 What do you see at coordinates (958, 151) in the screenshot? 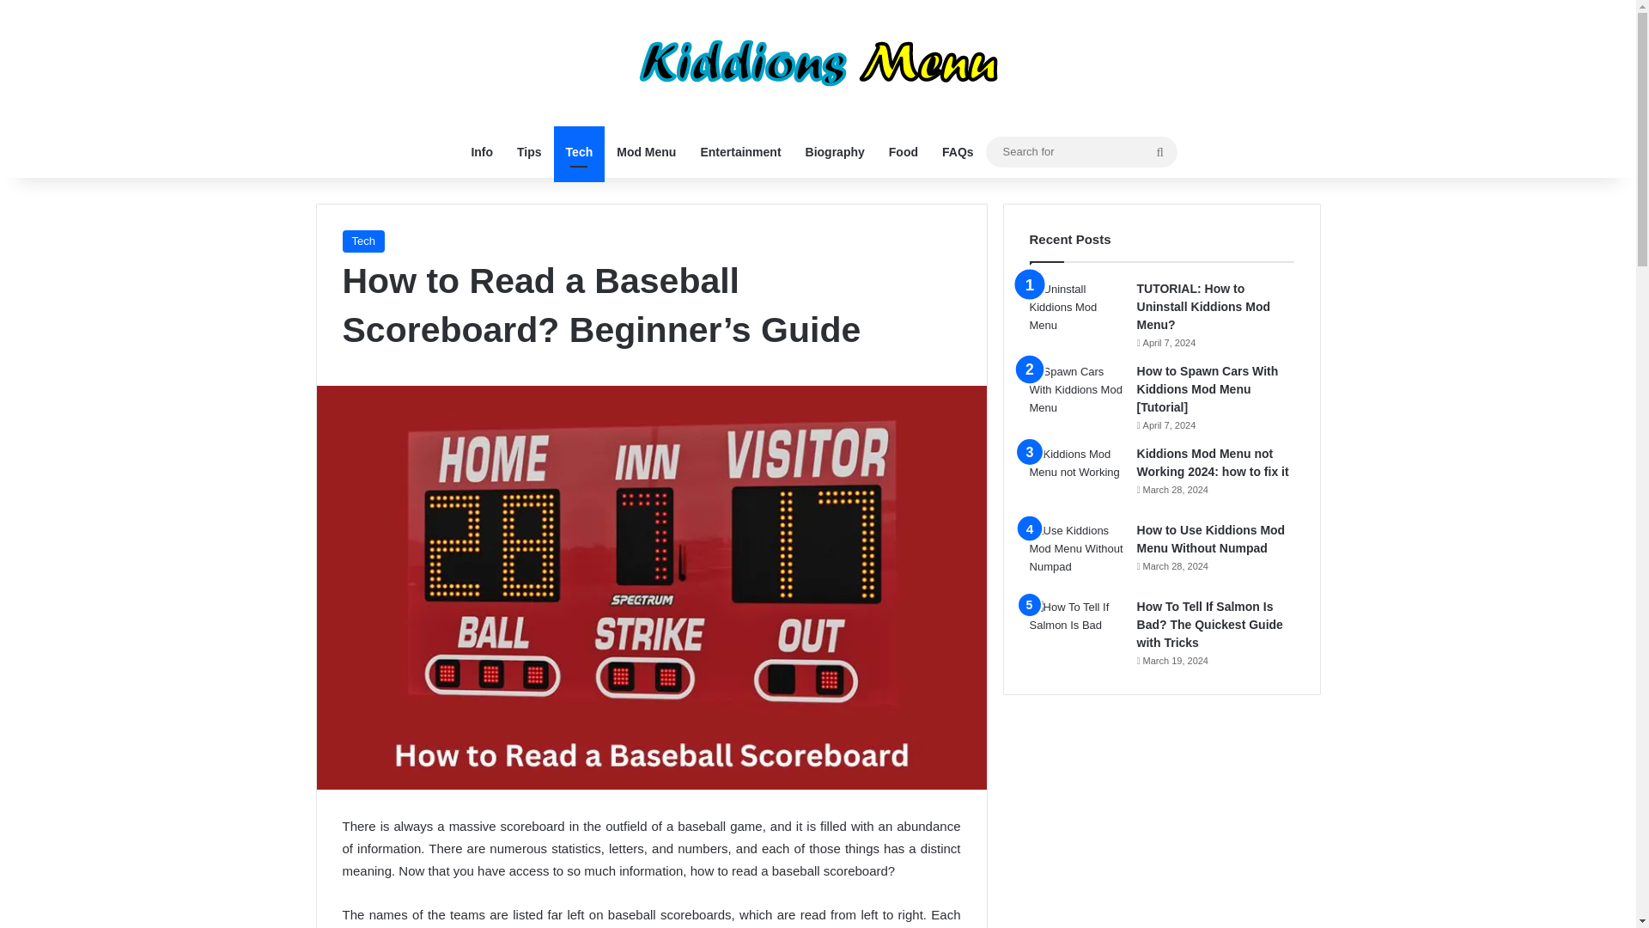
I see `FAQs` at bounding box center [958, 151].